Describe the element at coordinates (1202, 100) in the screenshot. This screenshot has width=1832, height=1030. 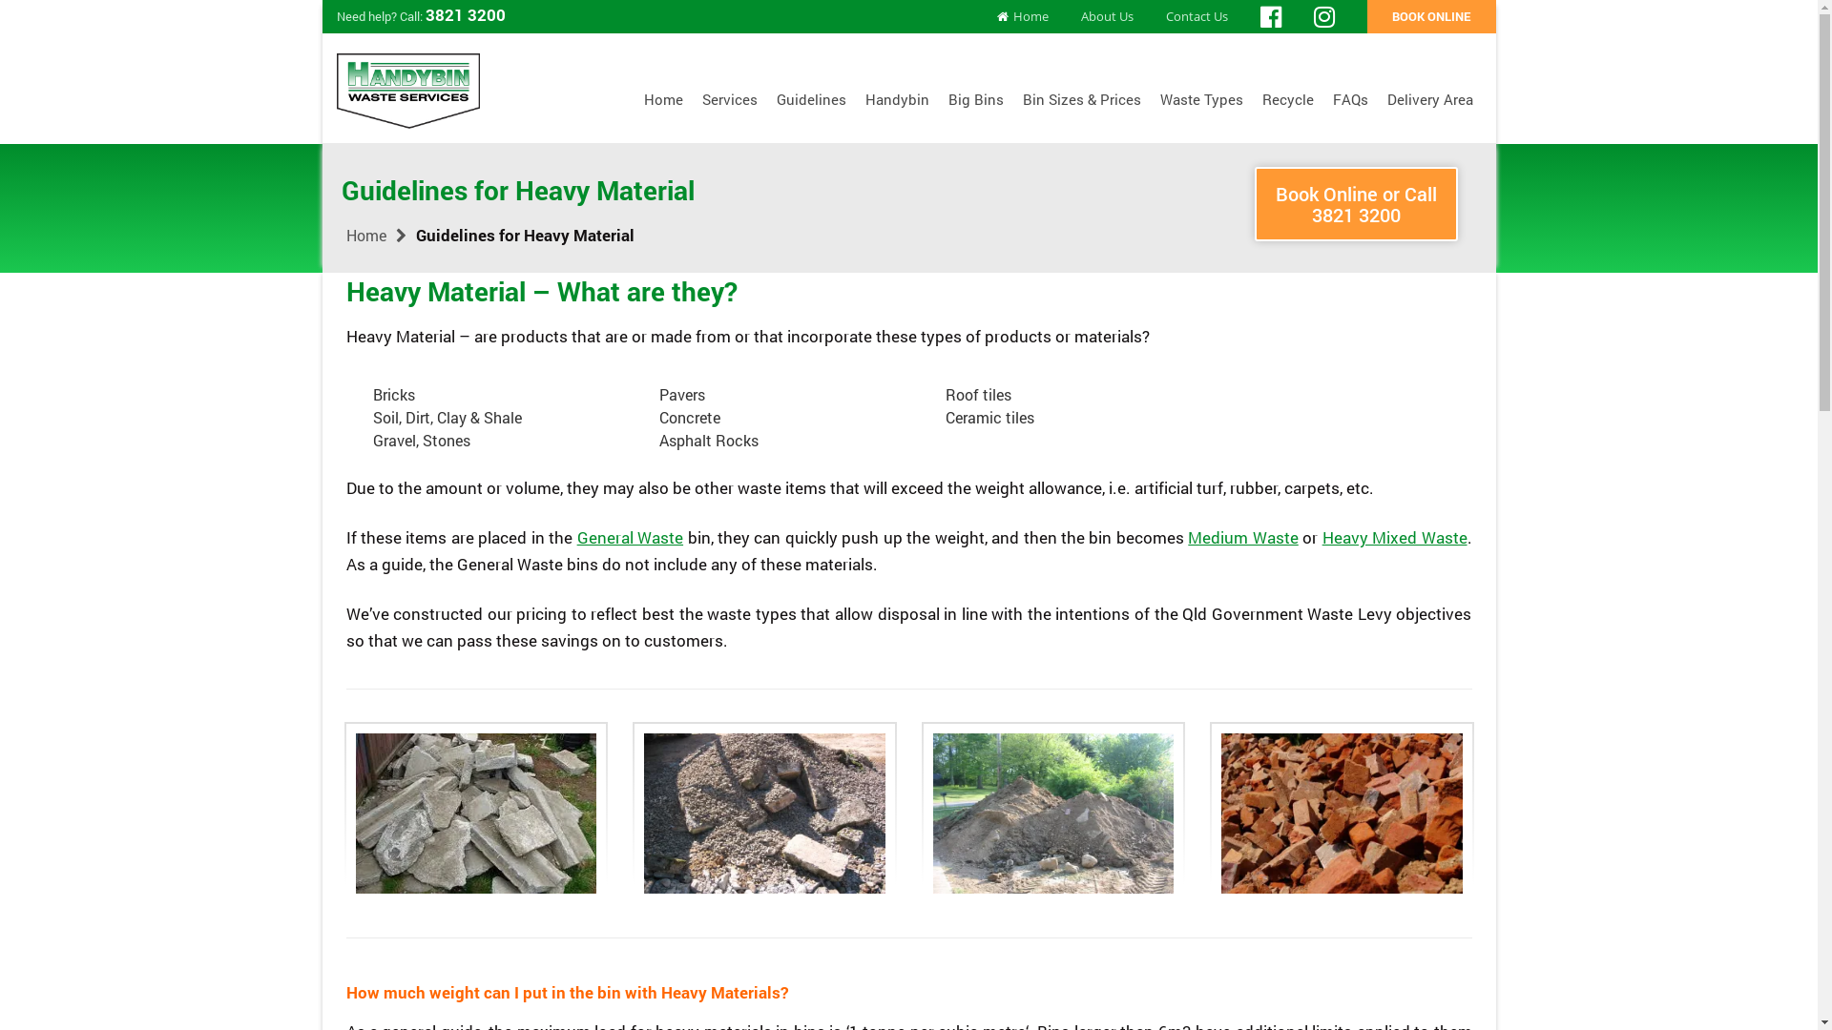
I see `Waste Types` at that location.